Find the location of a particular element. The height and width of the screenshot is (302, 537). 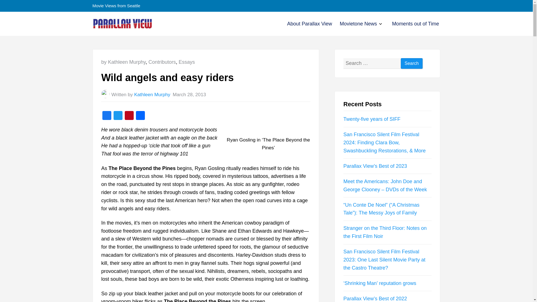

About Parallax View is located at coordinates (416, 23).